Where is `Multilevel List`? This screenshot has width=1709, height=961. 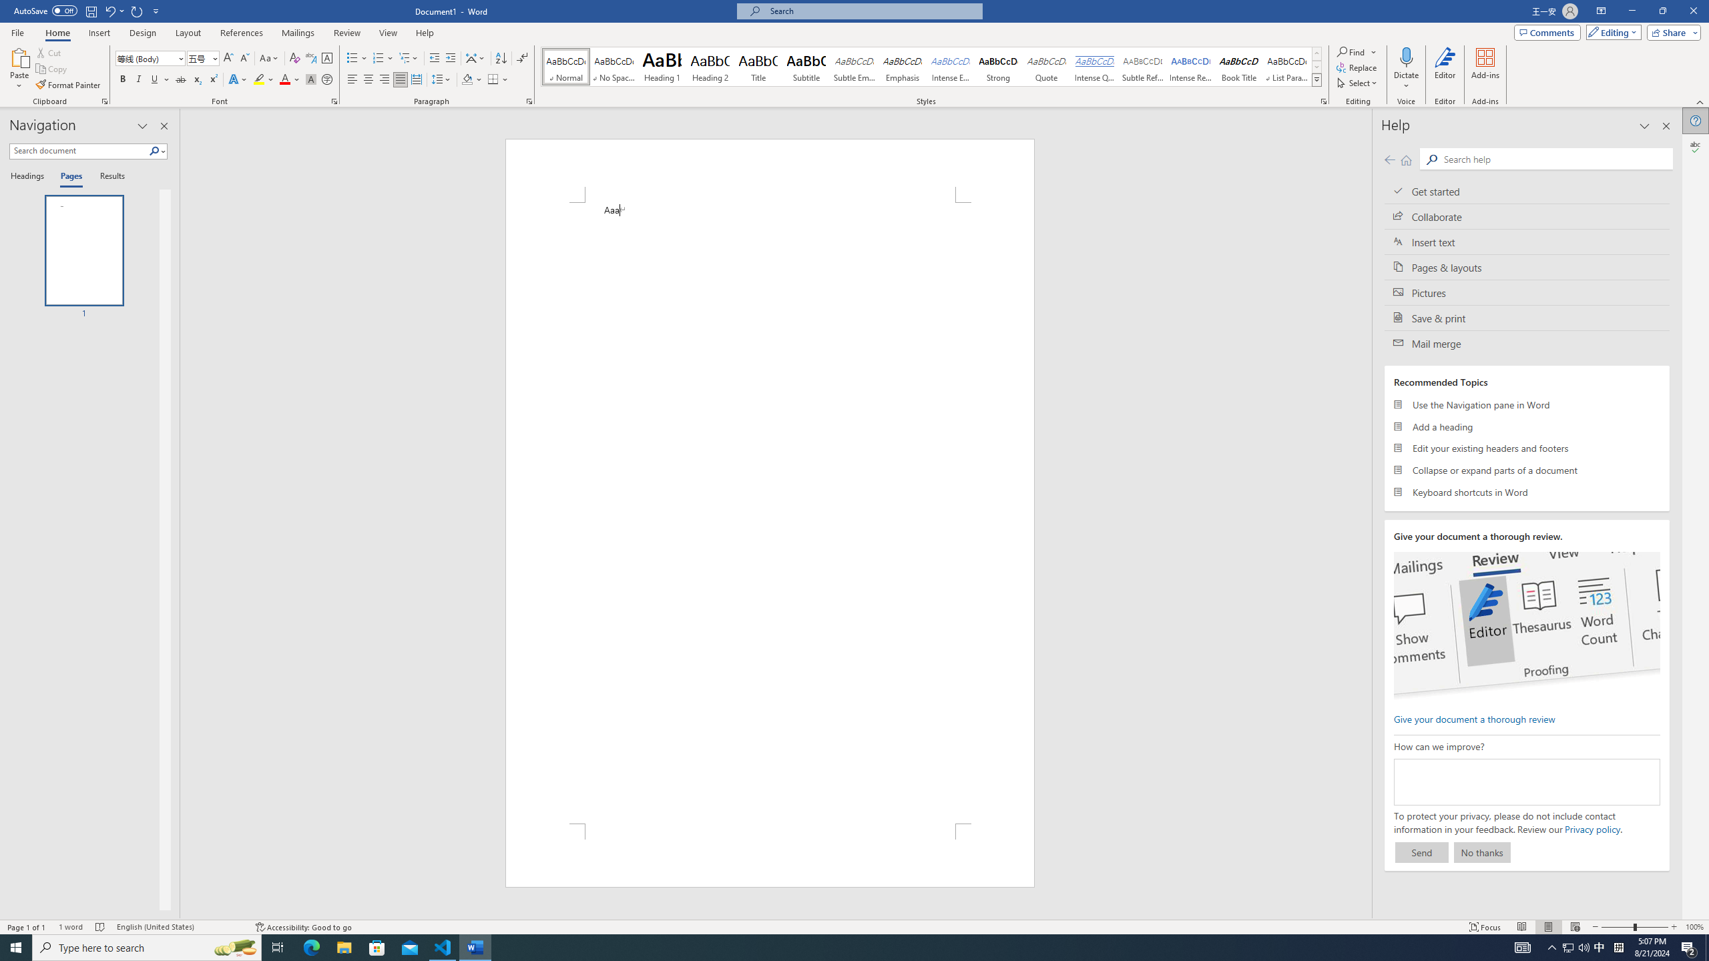
Multilevel List is located at coordinates (408, 59).